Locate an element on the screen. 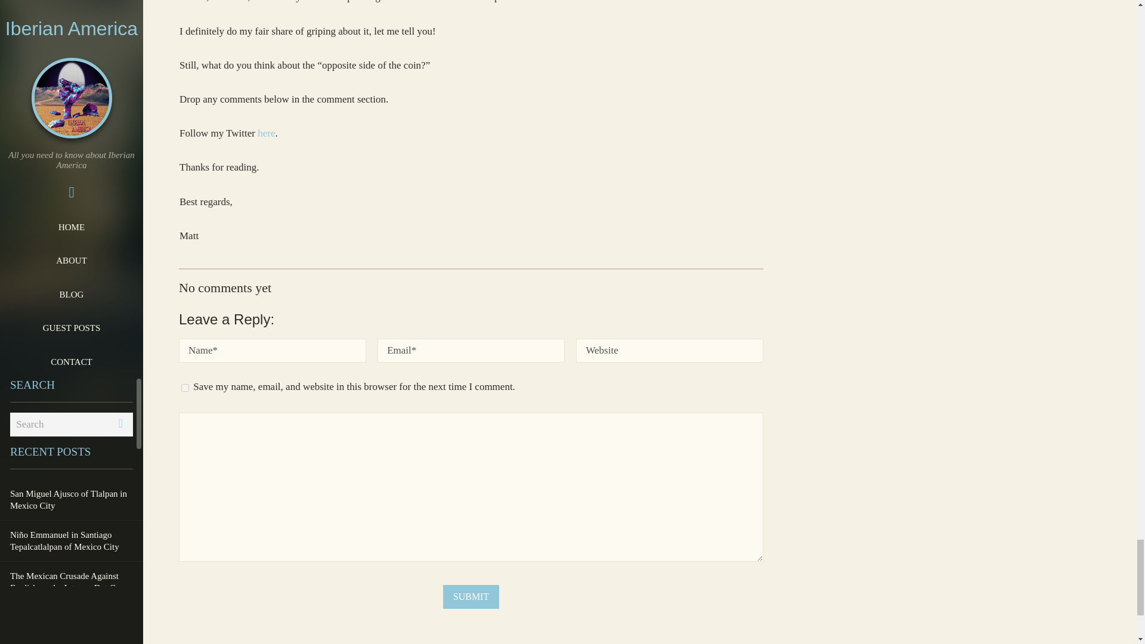 The height and width of the screenshot is (644, 1145). here is located at coordinates (266, 133).